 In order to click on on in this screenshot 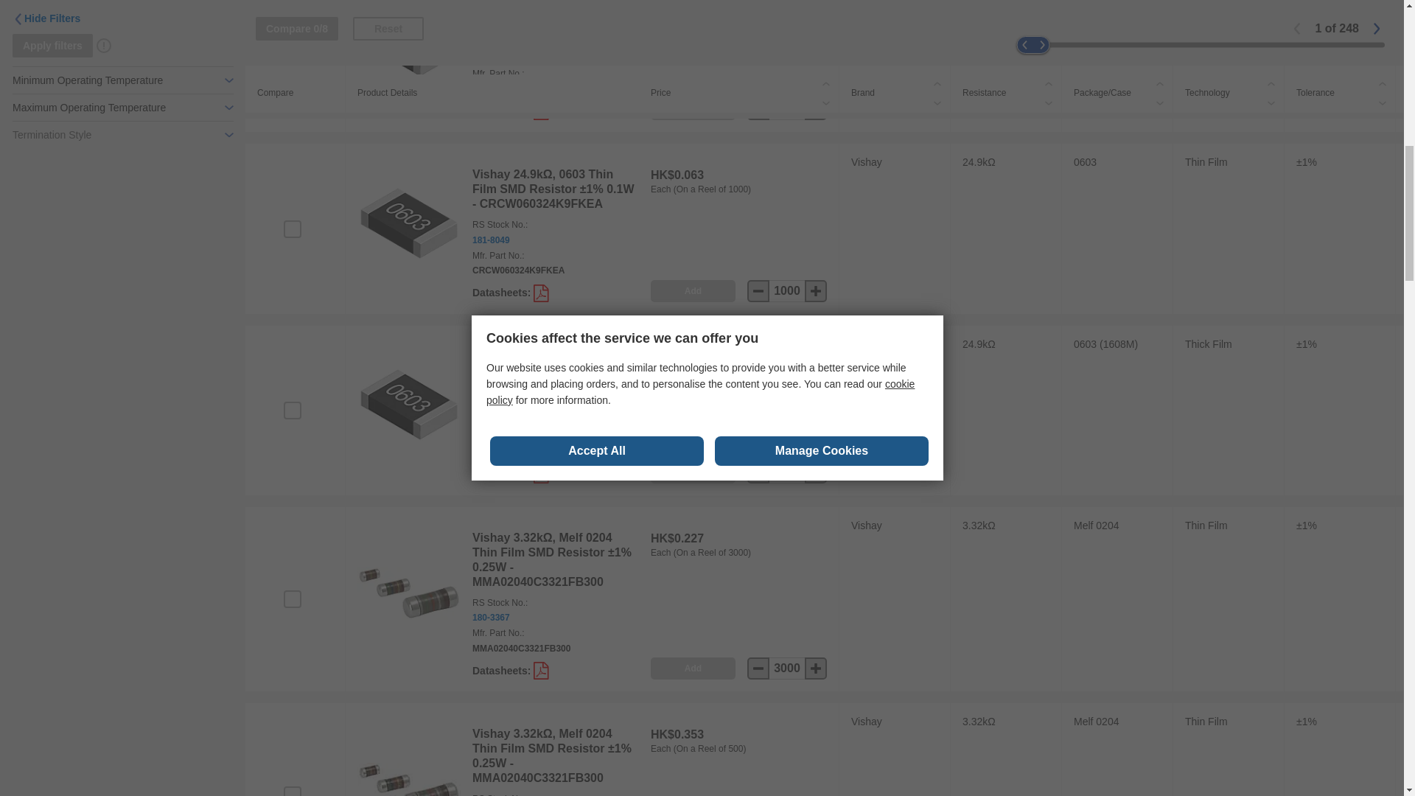, I will do `click(292, 599)`.